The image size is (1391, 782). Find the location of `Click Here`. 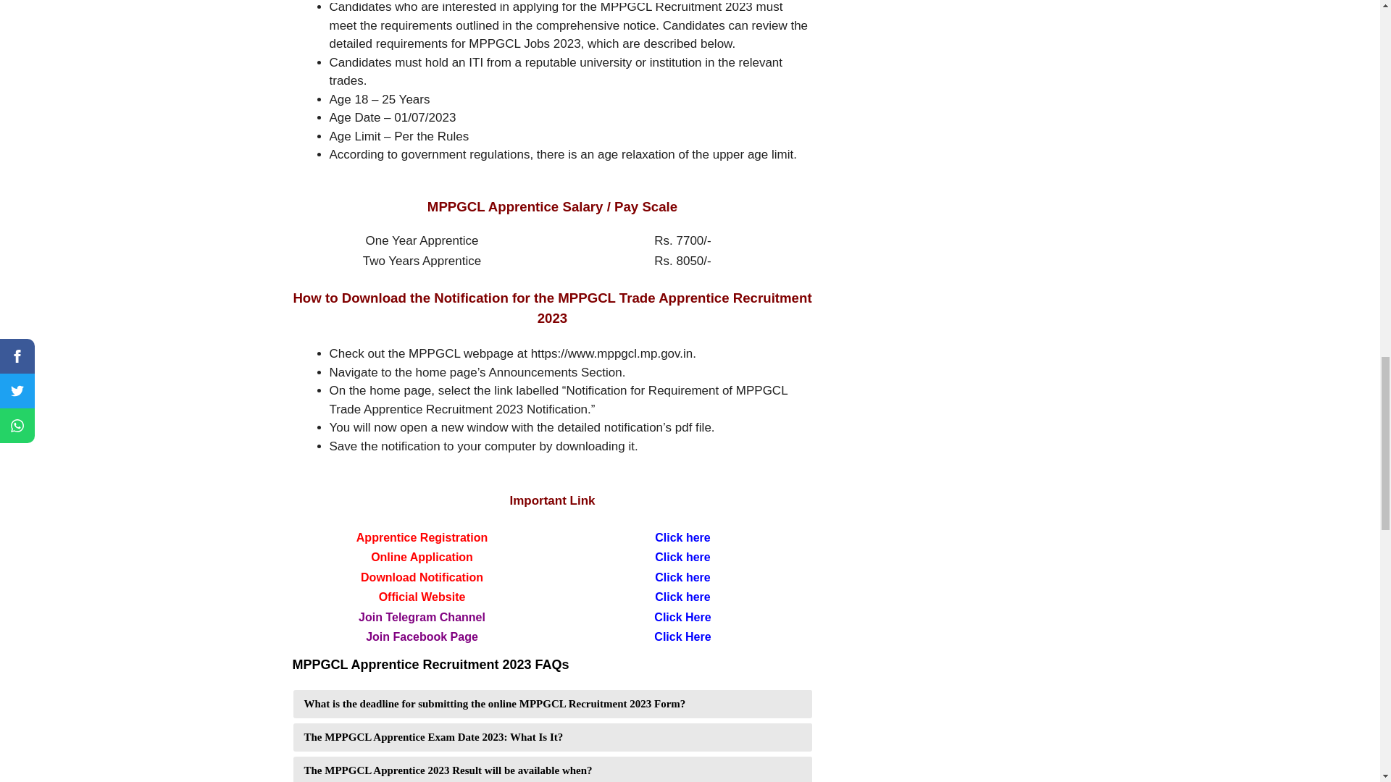

Click Here is located at coordinates (682, 617).